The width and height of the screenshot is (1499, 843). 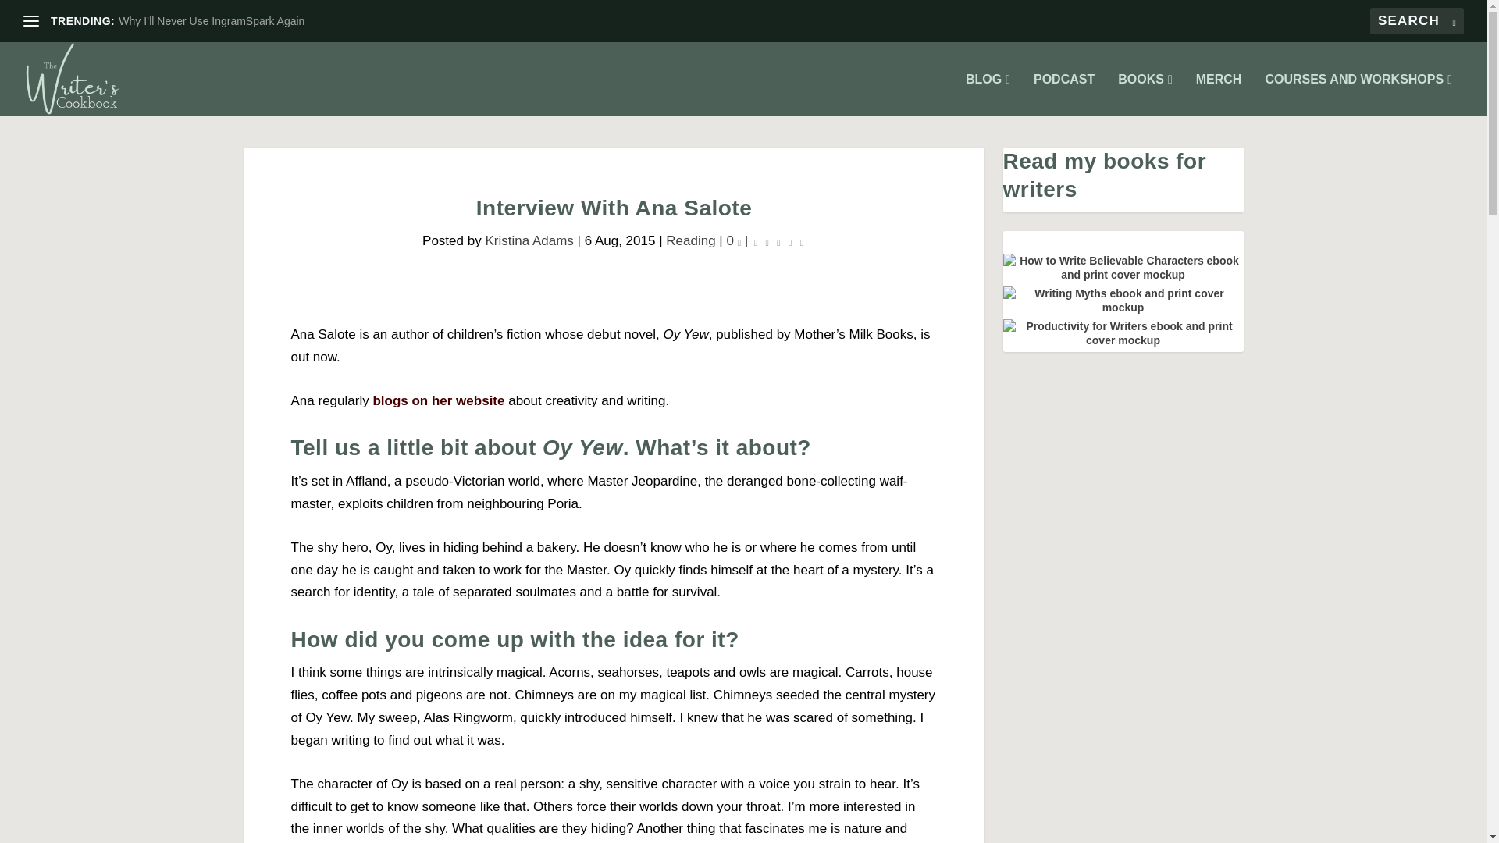 I want to click on PODCAST, so click(x=1063, y=95).